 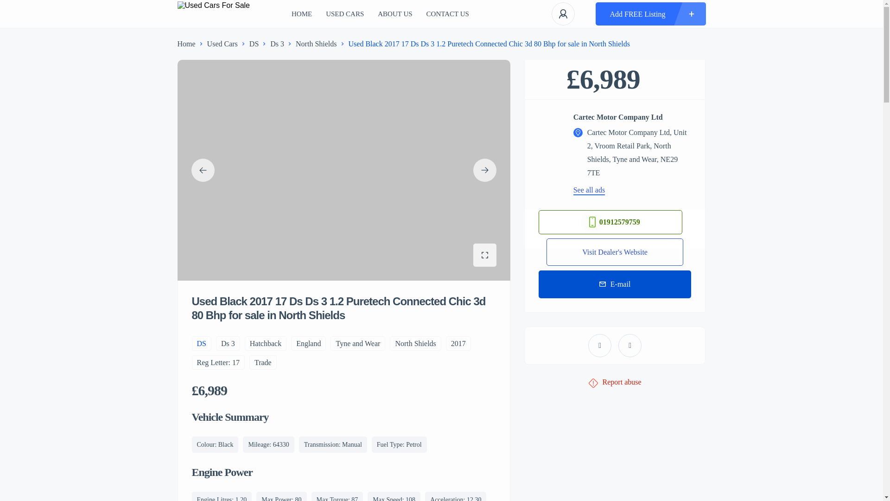 What do you see at coordinates (632, 117) in the screenshot?
I see `Cartec Motor Company Ltd` at bounding box center [632, 117].